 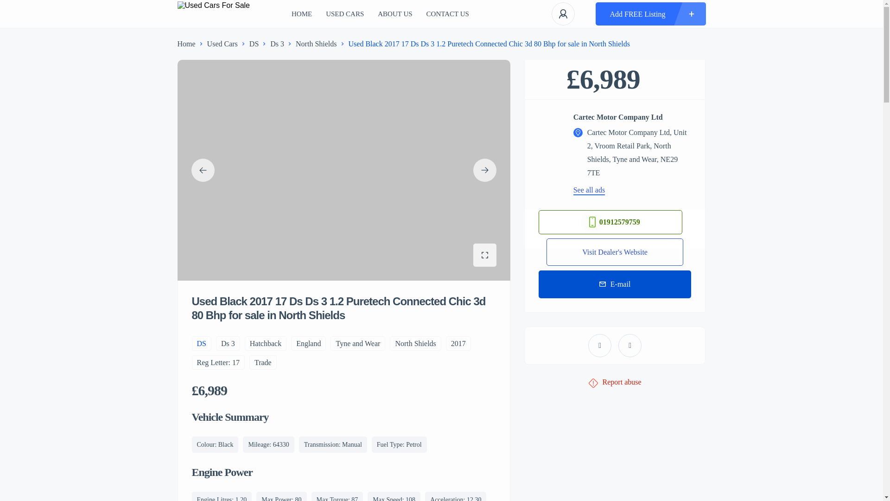 What do you see at coordinates (632, 117) in the screenshot?
I see `Cartec Motor Company Ltd` at bounding box center [632, 117].